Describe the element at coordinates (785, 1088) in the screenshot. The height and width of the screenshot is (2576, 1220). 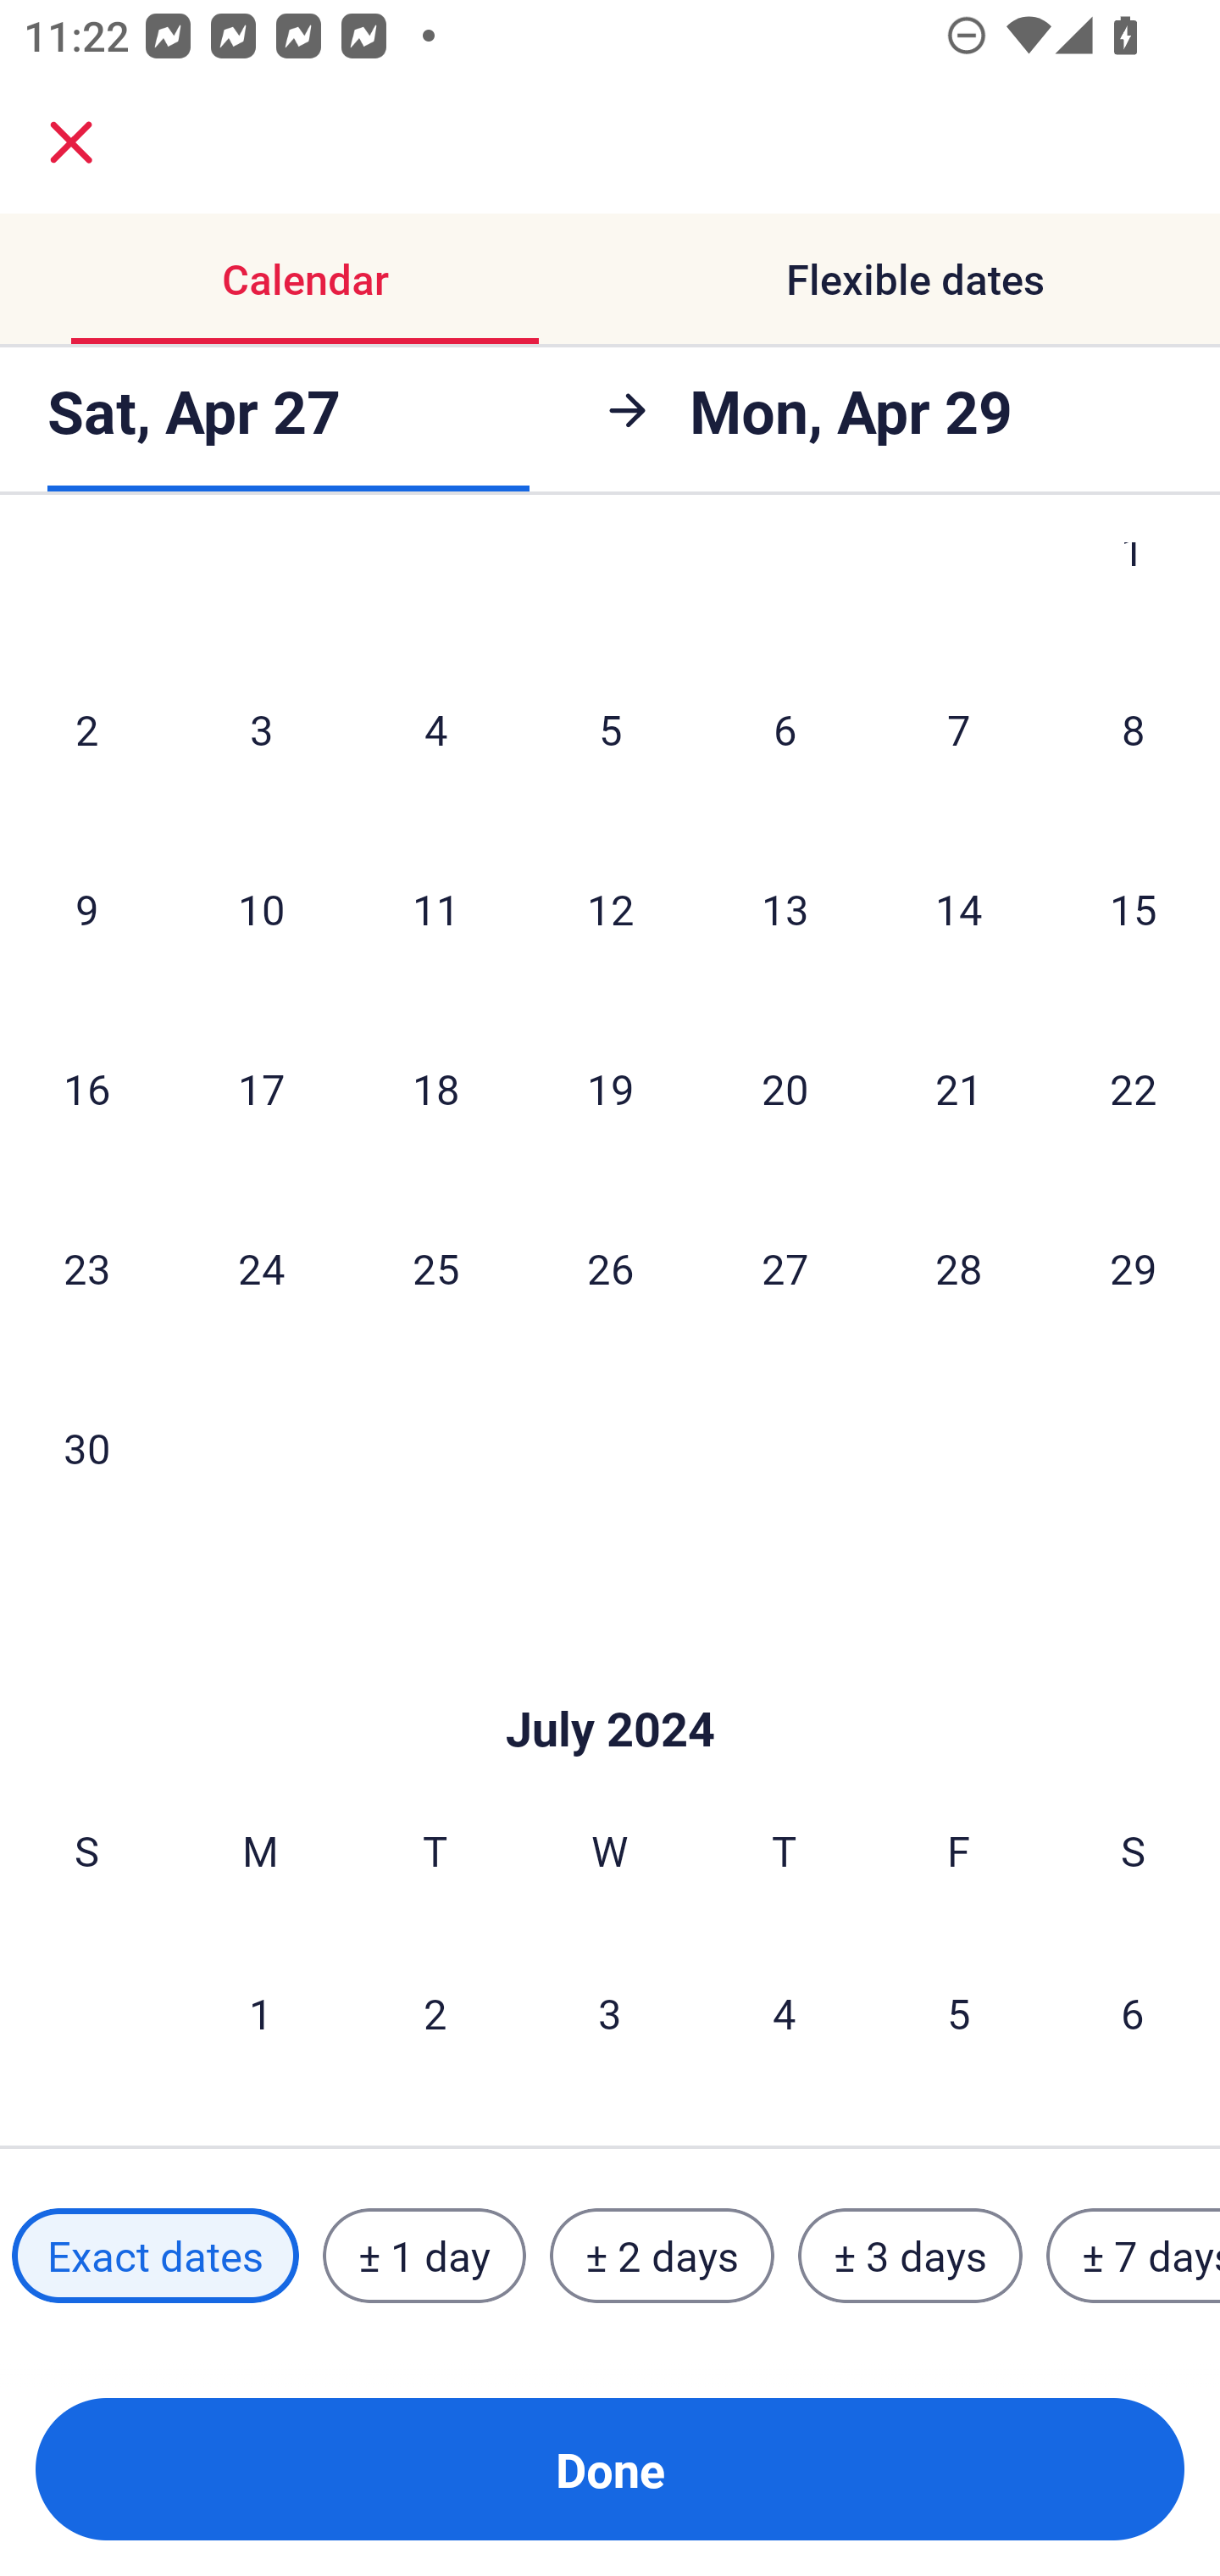
I see `20 Thursday, June 20, 2024` at that location.